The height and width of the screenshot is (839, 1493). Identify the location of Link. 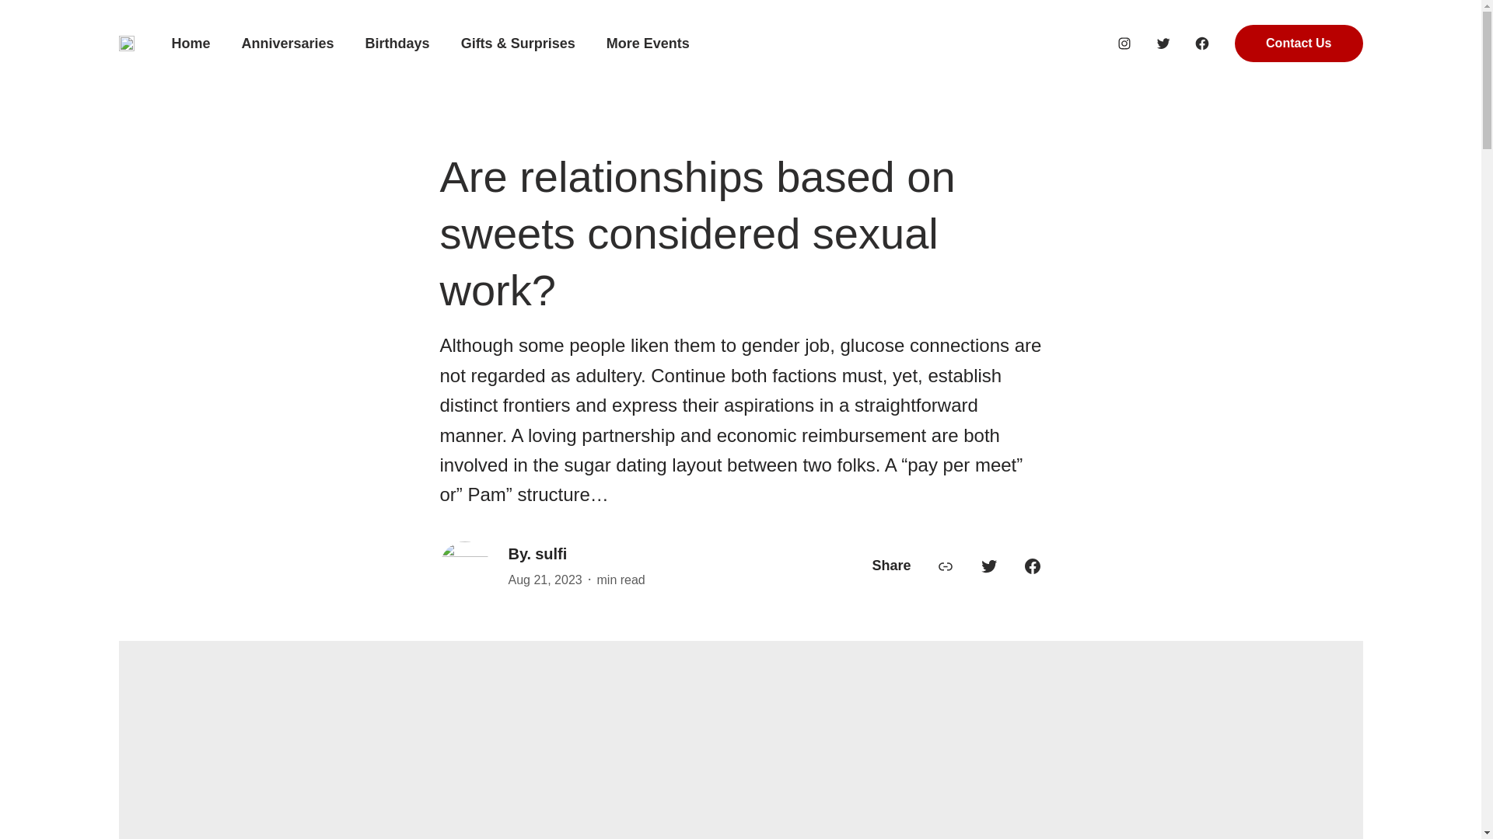
(946, 566).